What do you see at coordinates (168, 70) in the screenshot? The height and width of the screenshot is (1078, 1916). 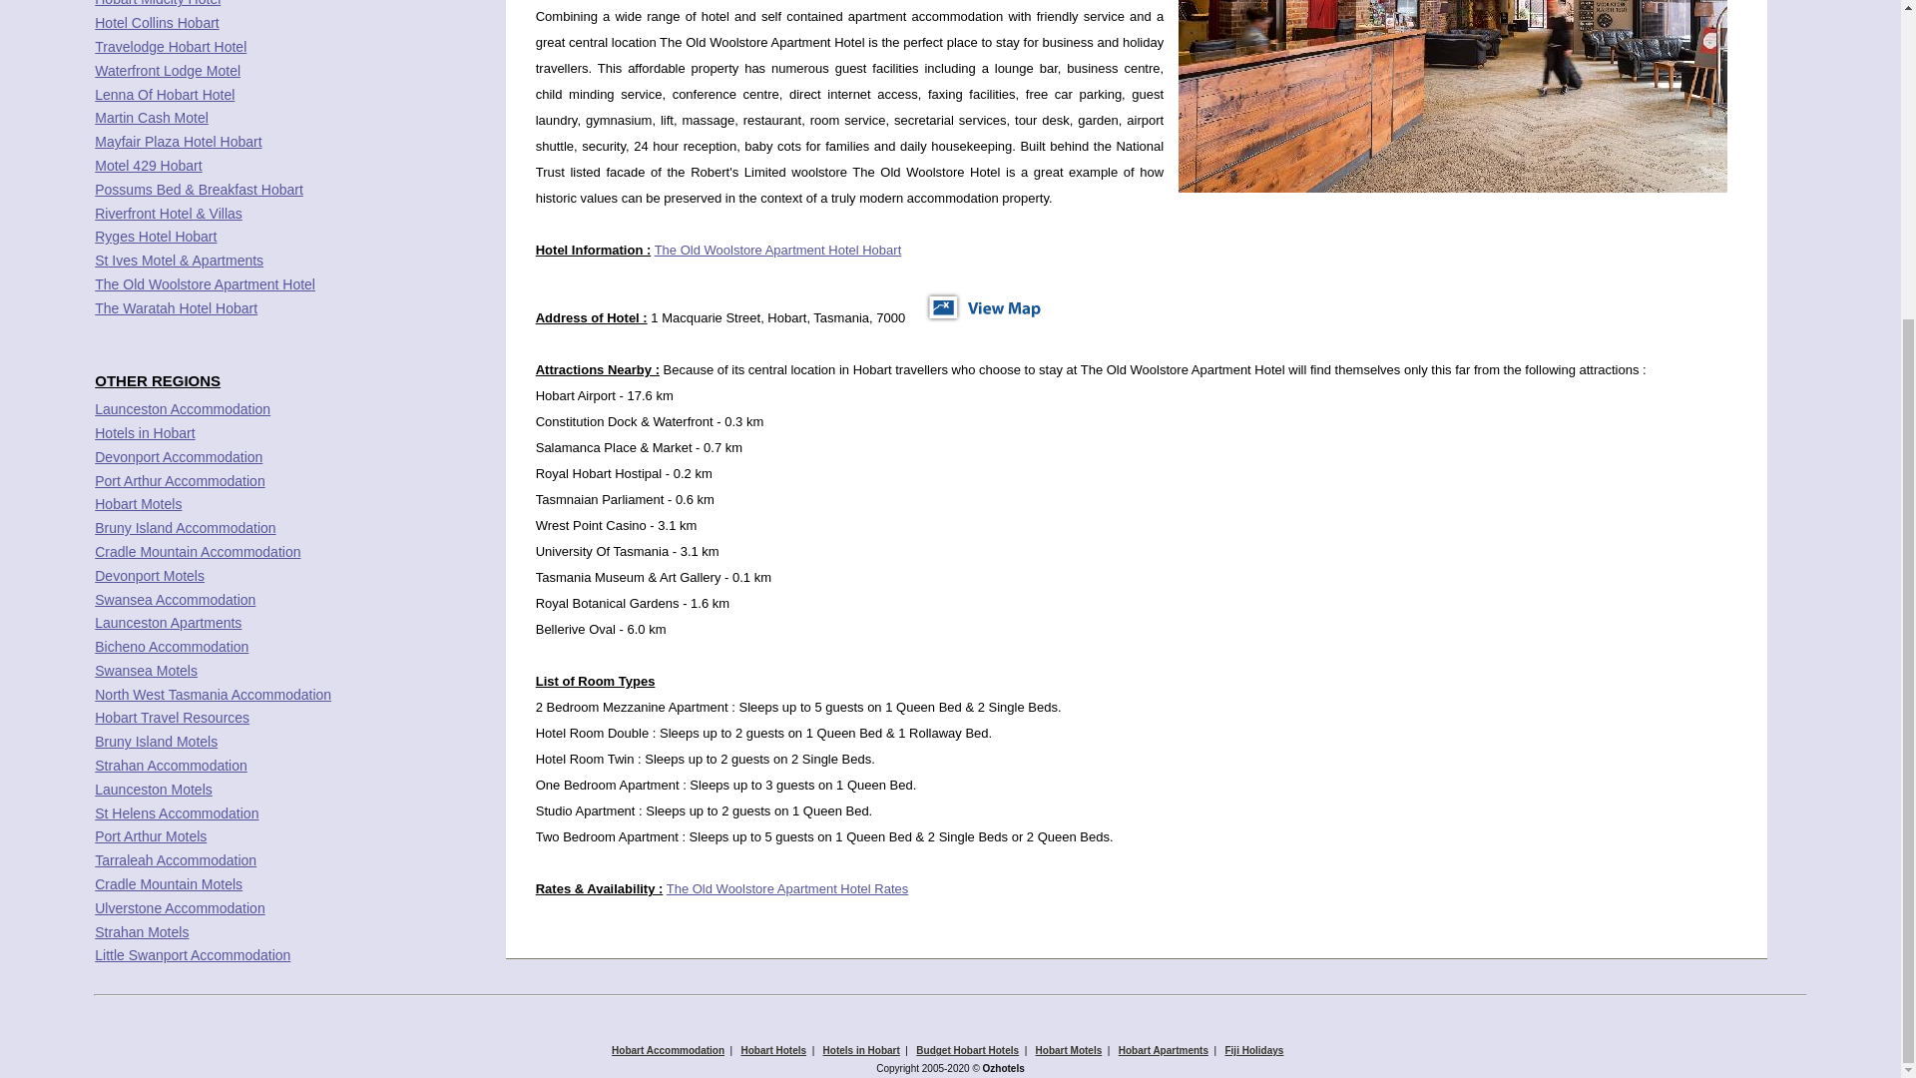 I see `Waterfront Lodge Motel` at bounding box center [168, 70].